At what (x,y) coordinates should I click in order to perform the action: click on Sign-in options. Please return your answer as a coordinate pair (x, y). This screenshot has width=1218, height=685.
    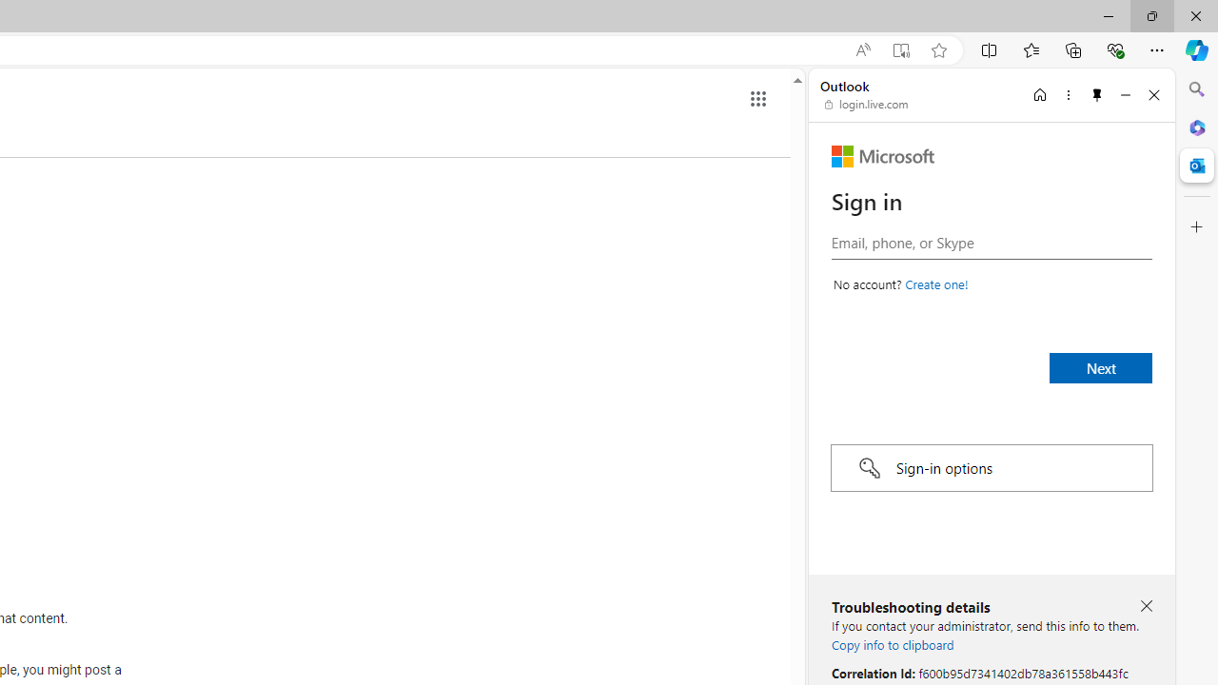
    Looking at the image, I should click on (992, 468).